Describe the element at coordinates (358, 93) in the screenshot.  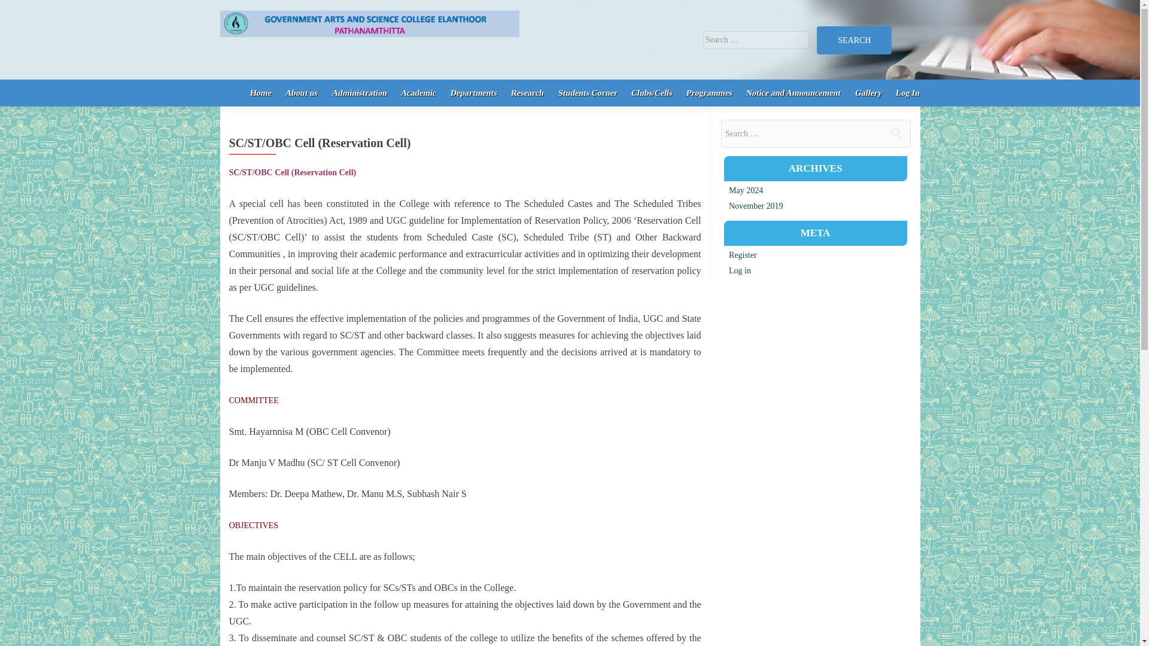
I see `Administration` at that location.